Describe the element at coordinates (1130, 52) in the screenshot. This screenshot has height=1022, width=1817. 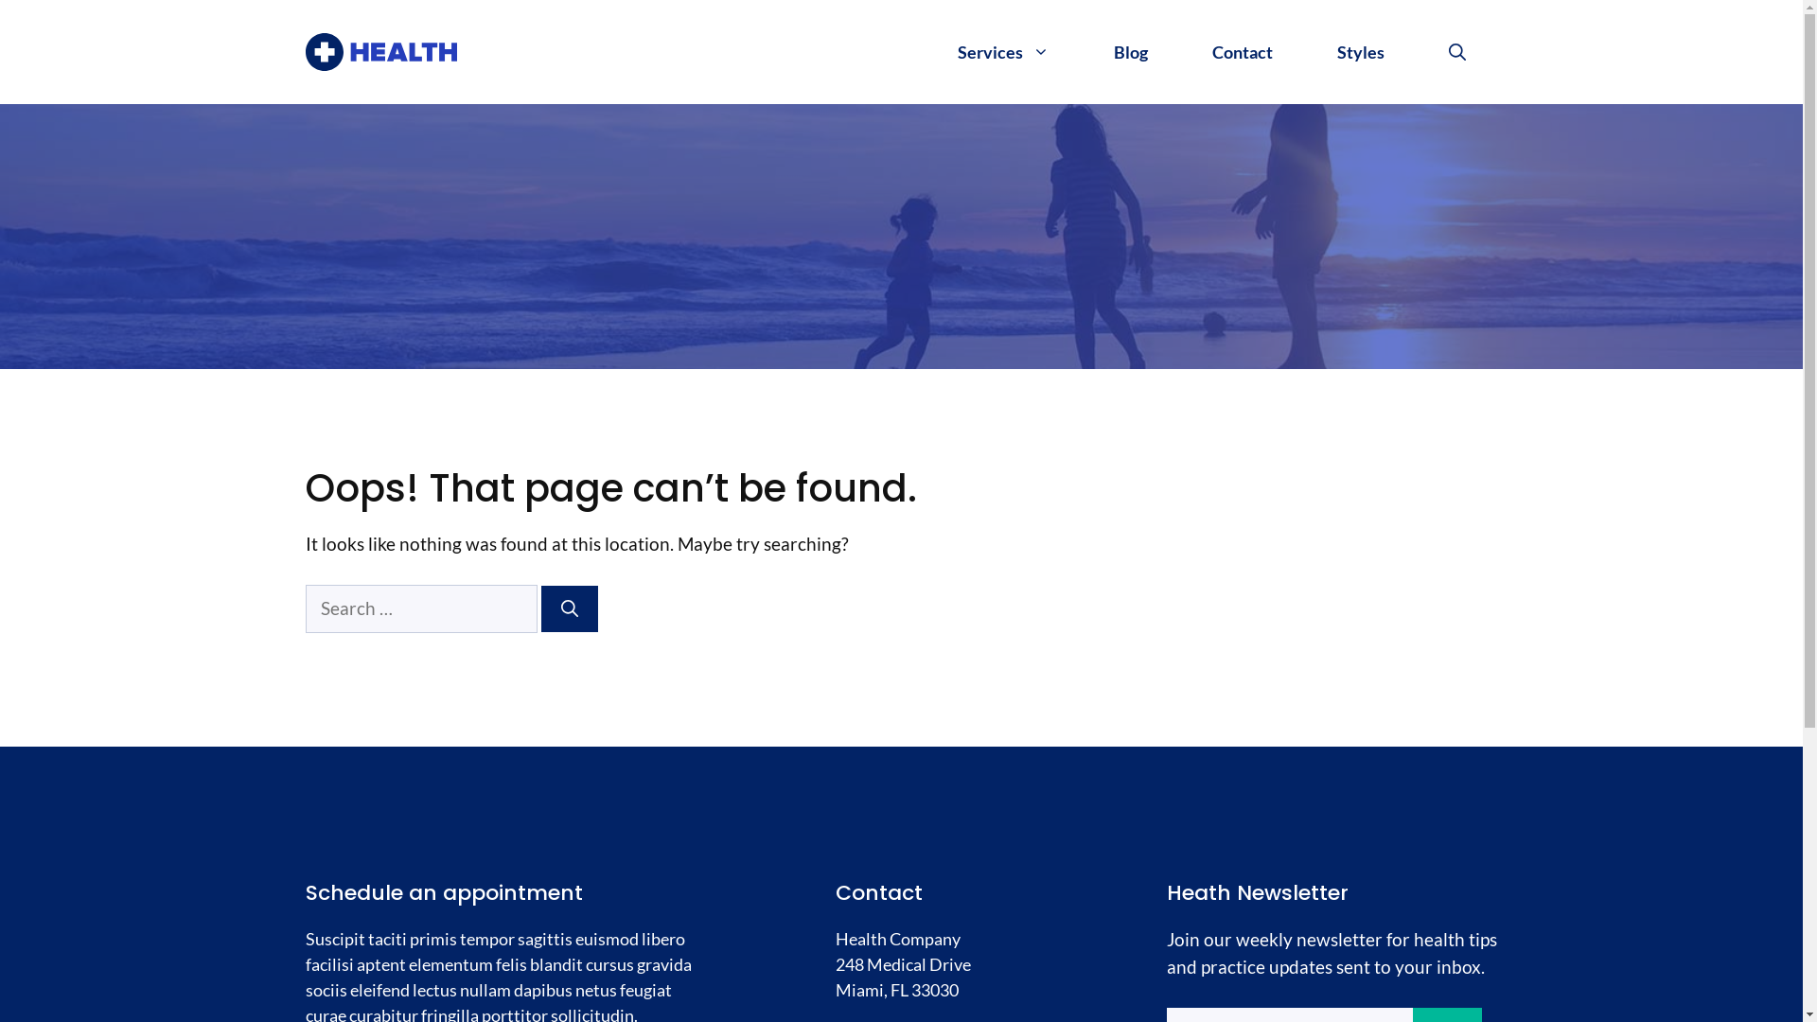
I see `Blog` at that location.